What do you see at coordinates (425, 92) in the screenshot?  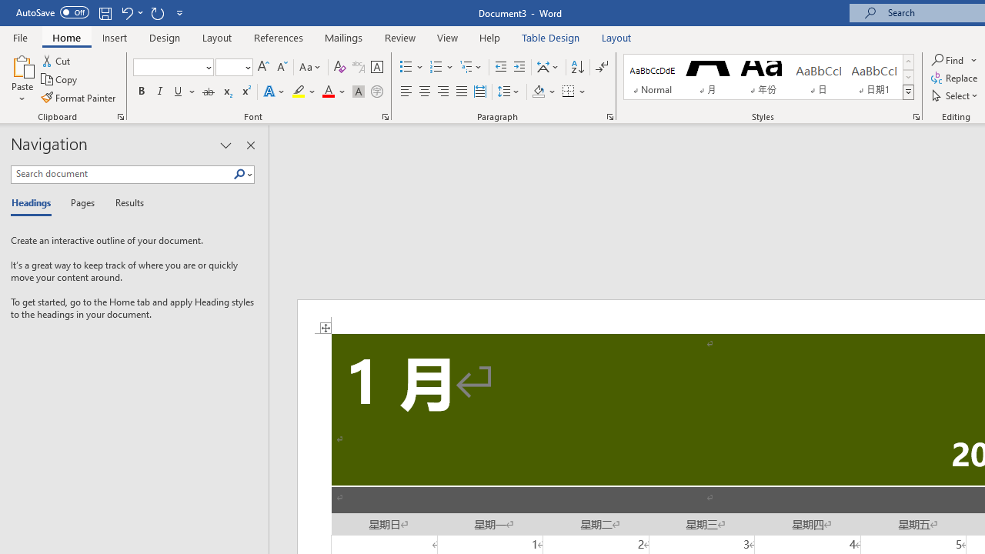 I see `Center` at bounding box center [425, 92].